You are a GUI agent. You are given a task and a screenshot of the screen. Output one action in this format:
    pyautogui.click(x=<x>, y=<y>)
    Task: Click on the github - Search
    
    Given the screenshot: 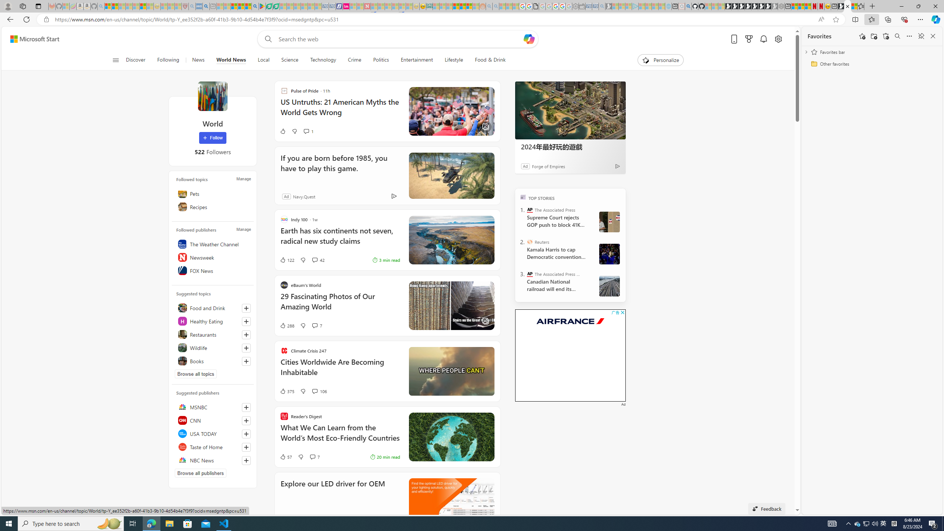 What is the action you would take?
    pyautogui.click(x=688, y=6)
    